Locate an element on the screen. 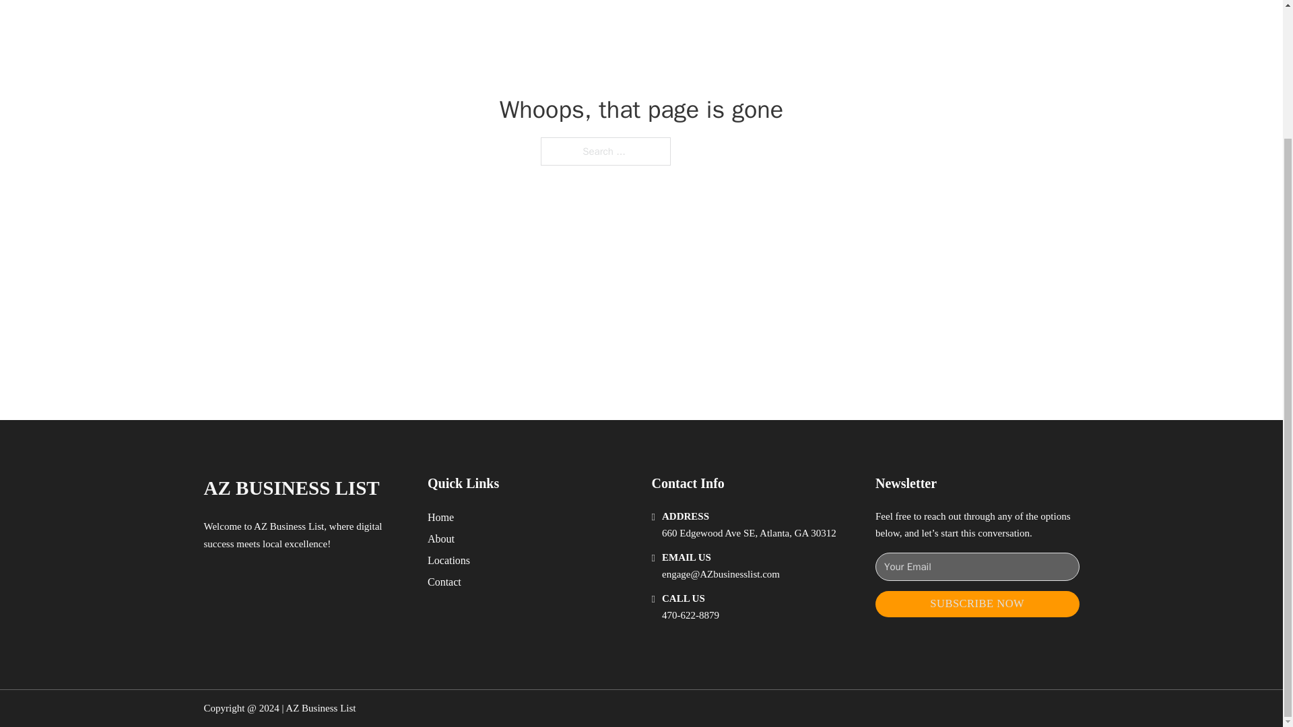  470-622-8879 is located at coordinates (690, 615).